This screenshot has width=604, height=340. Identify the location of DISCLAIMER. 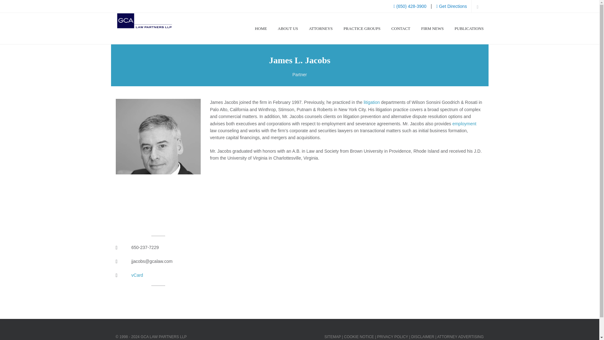
(423, 337).